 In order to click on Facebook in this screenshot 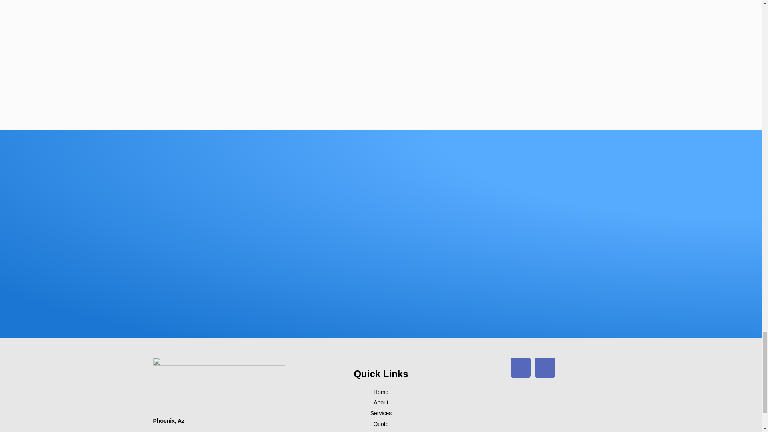, I will do `click(520, 367)`.